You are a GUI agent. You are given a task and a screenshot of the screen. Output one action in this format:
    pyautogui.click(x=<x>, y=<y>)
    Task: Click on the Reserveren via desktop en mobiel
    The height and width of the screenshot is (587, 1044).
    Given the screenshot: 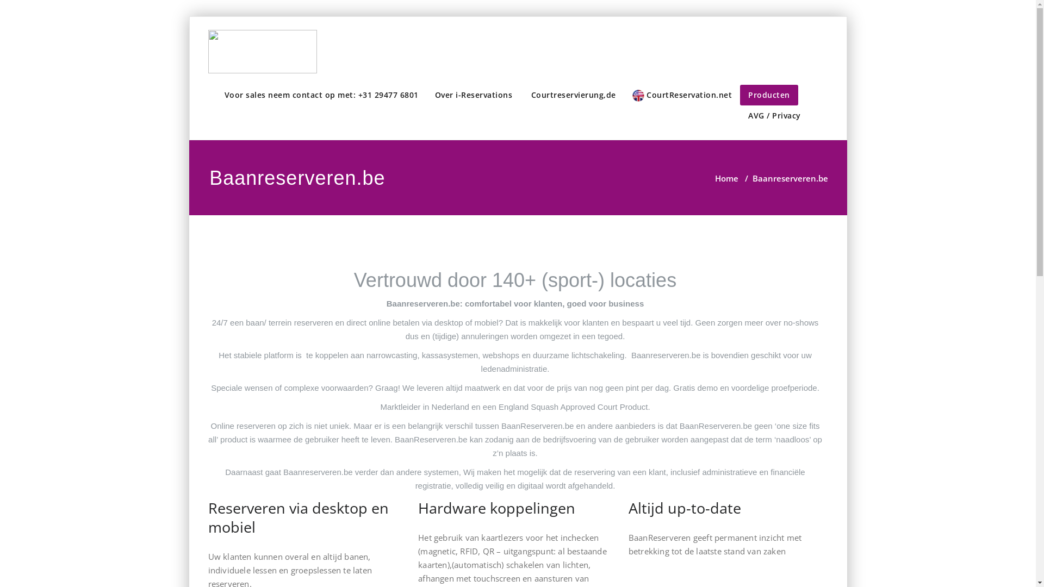 What is the action you would take?
    pyautogui.click(x=298, y=517)
    